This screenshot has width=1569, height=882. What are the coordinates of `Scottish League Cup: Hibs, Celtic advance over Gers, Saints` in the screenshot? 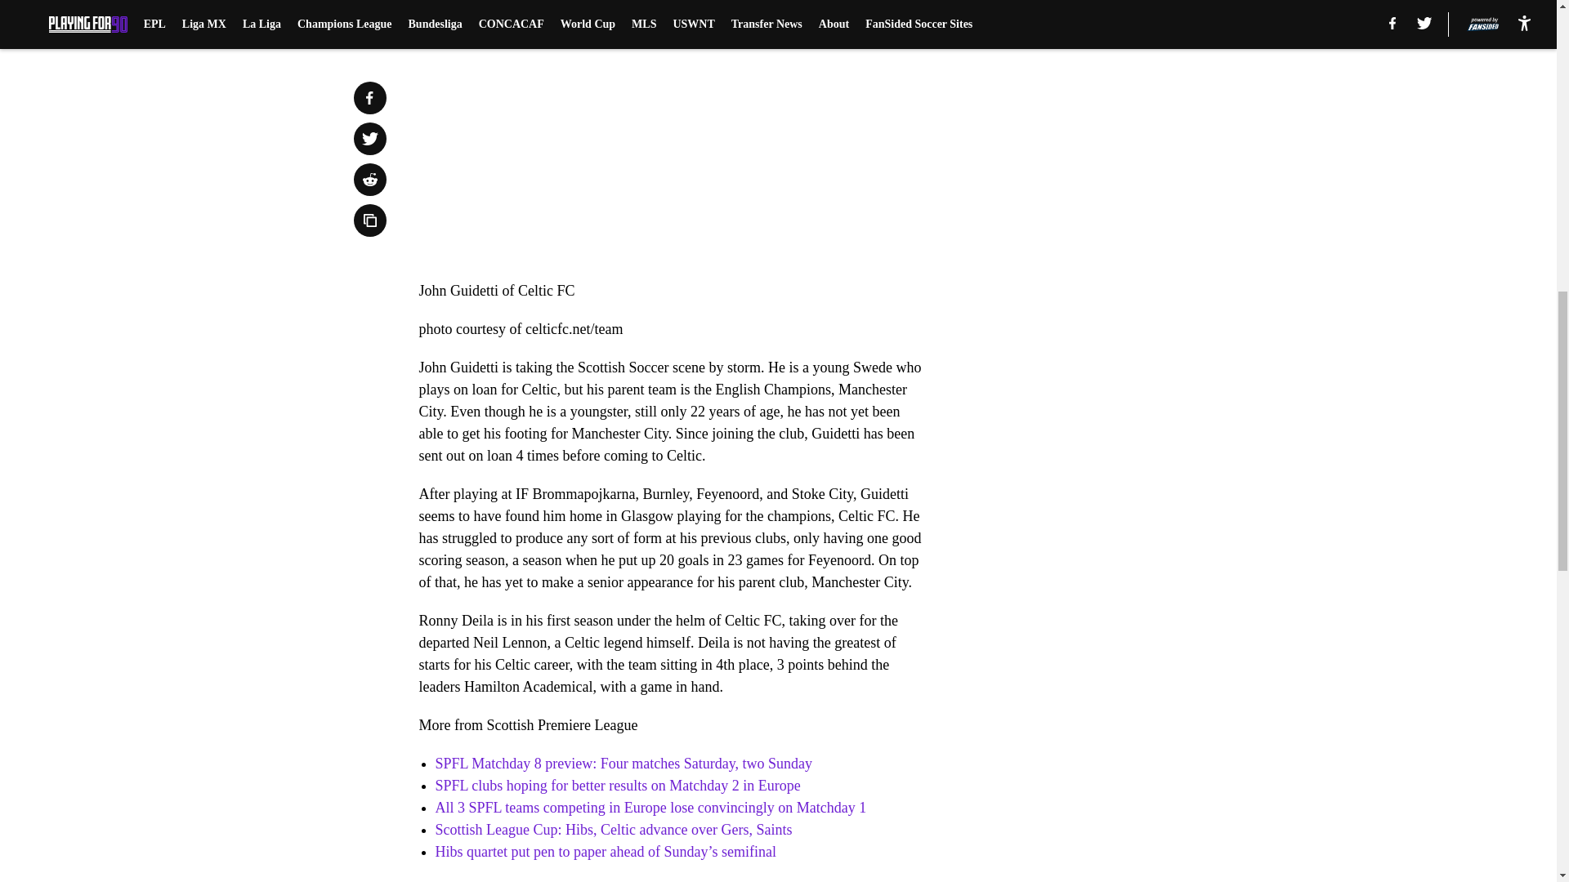 It's located at (613, 830).